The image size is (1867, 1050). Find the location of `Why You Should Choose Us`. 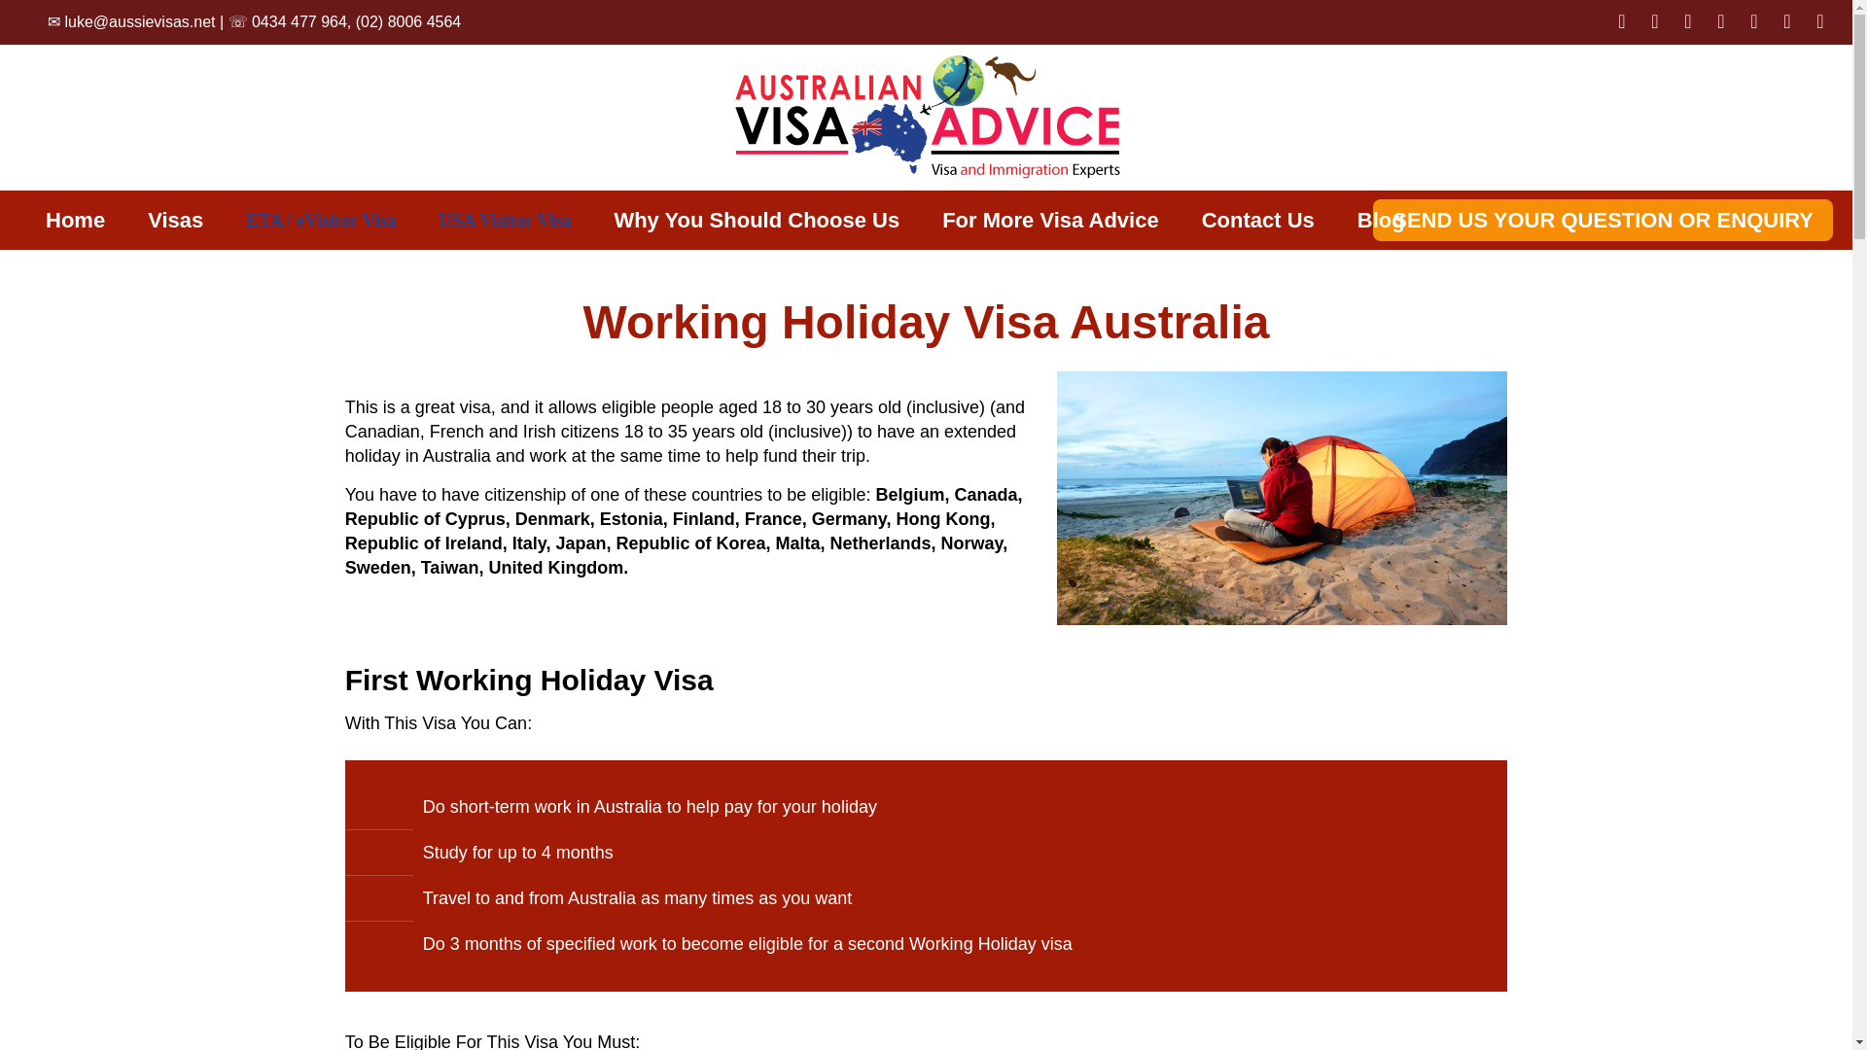

Why You Should Choose Us is located at coordinates (756, 221).